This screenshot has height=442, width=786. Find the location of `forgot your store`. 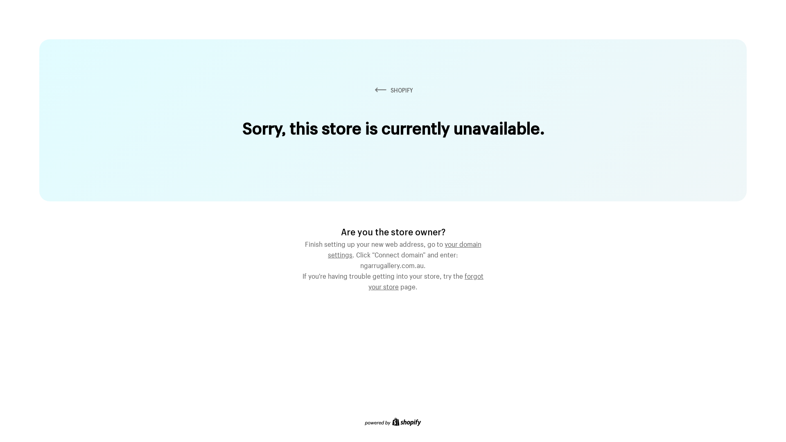

forgot your store is located at coordinates (426, 280).